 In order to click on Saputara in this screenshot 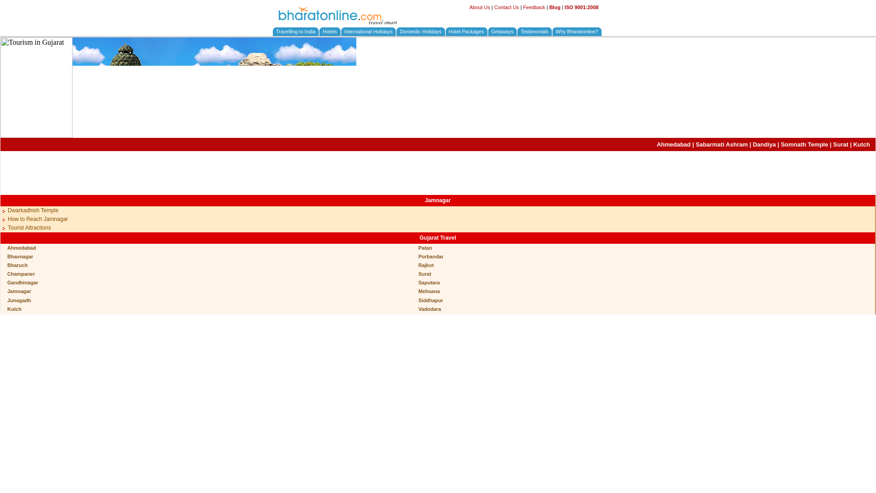, I will do `click(429, 283)`.